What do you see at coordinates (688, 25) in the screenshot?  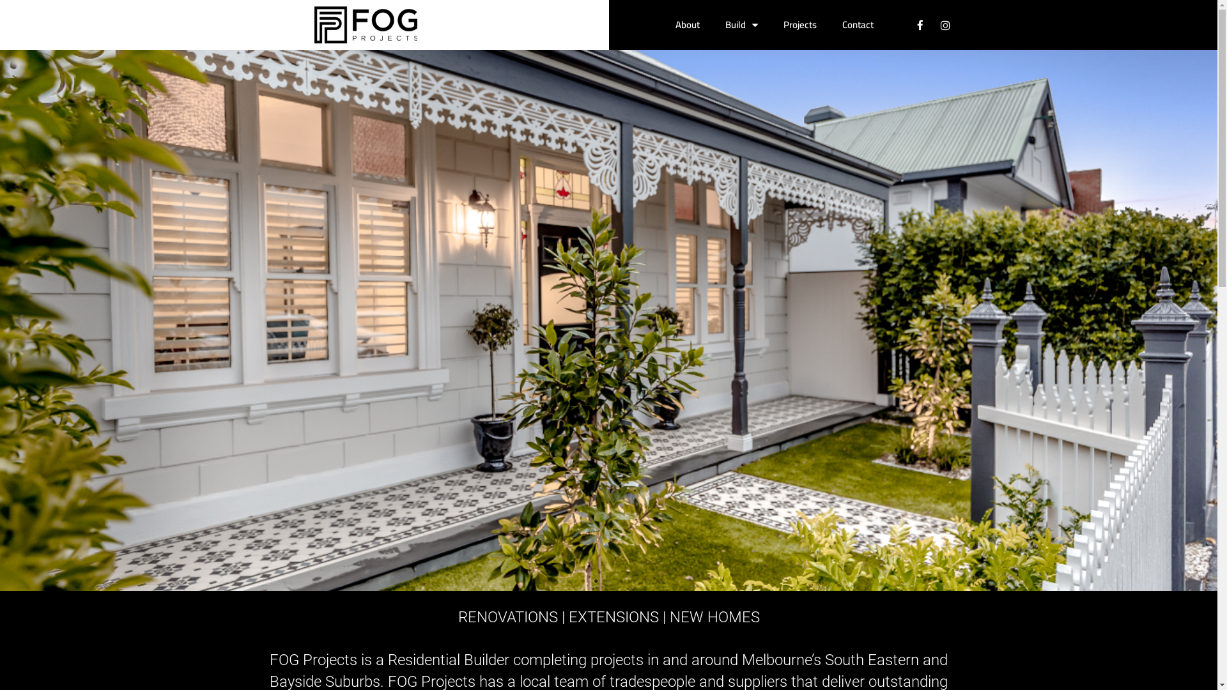 I see `About` at bounding box center [688, 25].